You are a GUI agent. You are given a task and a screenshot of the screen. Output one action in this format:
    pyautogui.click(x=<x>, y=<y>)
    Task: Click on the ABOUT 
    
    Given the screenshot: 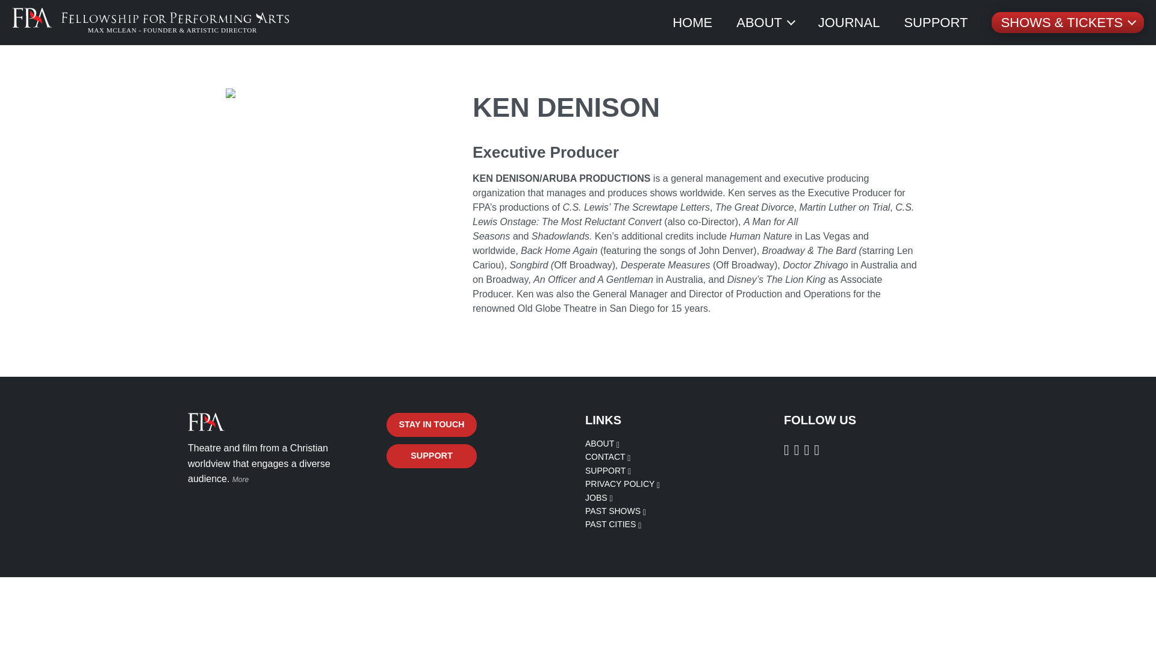 What is the action you would take?
    pyautogui.click(x=602, y=444)
    